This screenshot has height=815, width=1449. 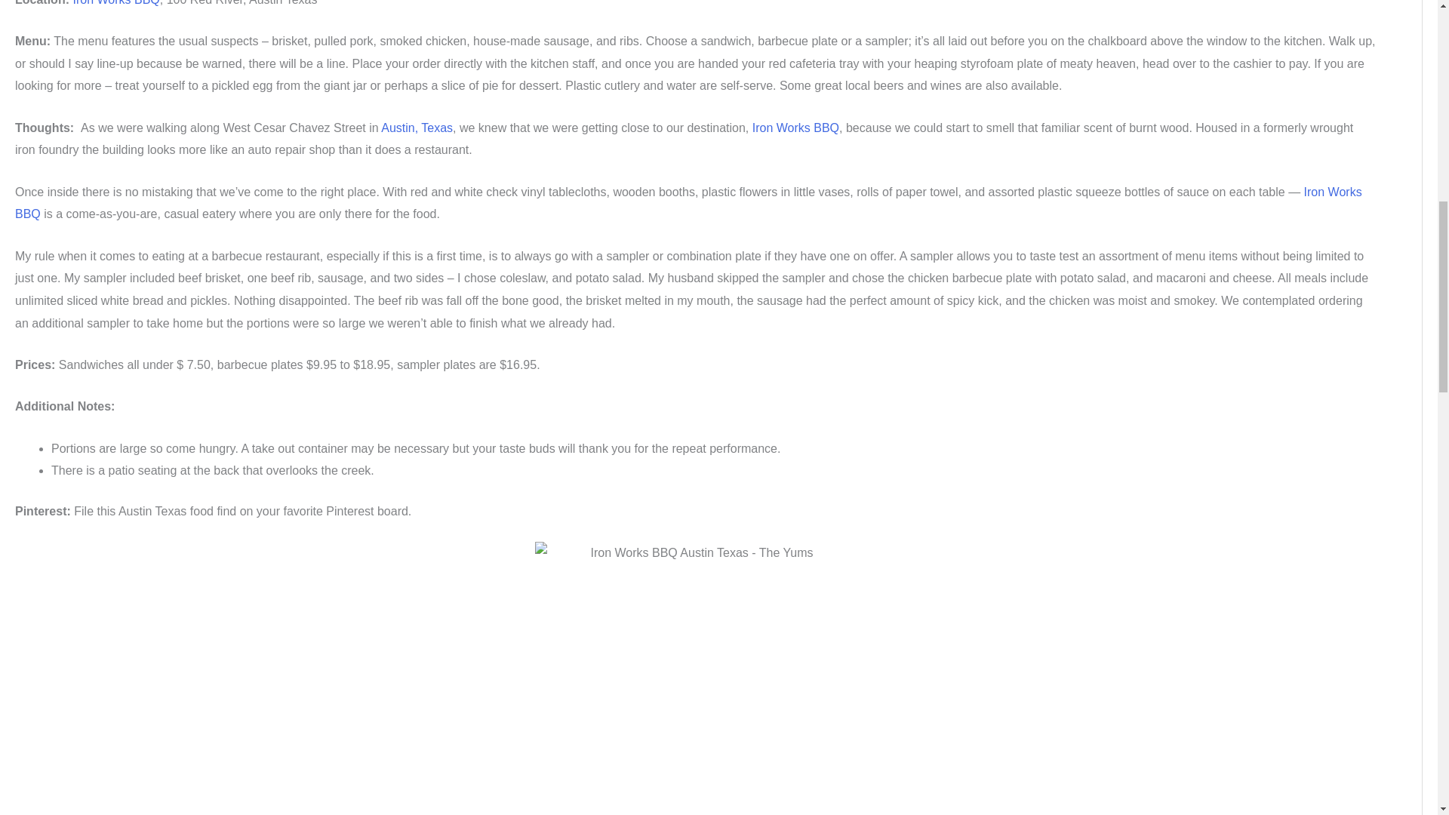 I want to click on Iron Works BBQ, so click(x=795, y=128).